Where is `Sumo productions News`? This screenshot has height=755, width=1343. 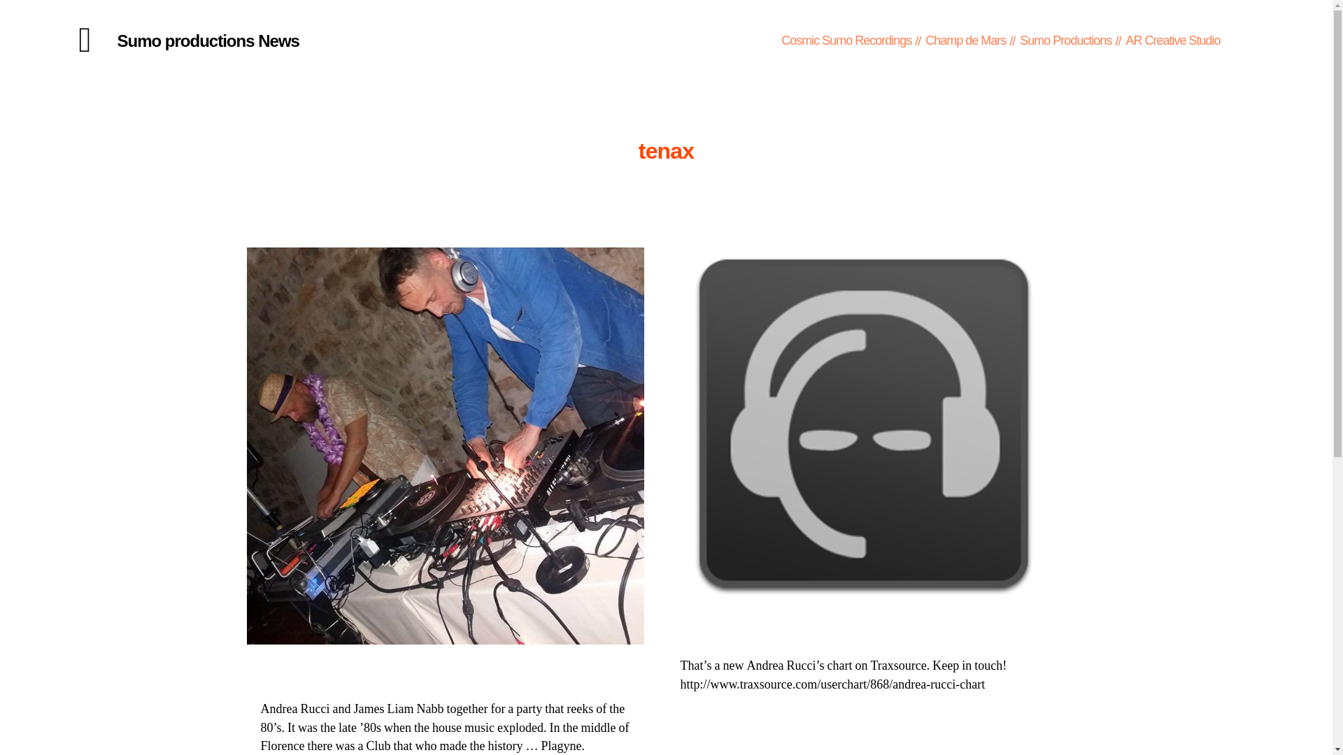
Sumo productions News is located at coordinates (208, 41).